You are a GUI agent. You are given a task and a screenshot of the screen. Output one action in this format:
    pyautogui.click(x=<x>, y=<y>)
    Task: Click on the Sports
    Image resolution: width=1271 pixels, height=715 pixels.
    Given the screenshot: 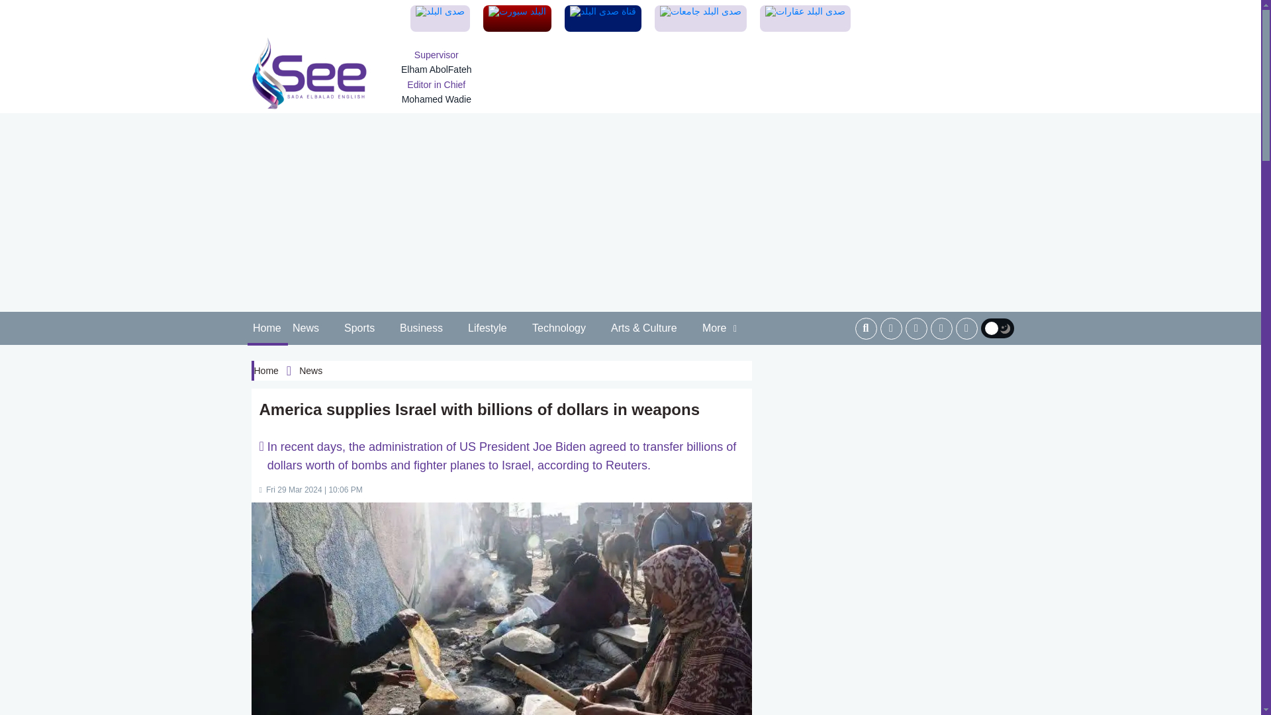 What is the action you would take?
    pyautogui.click(x=360, y=328)
    